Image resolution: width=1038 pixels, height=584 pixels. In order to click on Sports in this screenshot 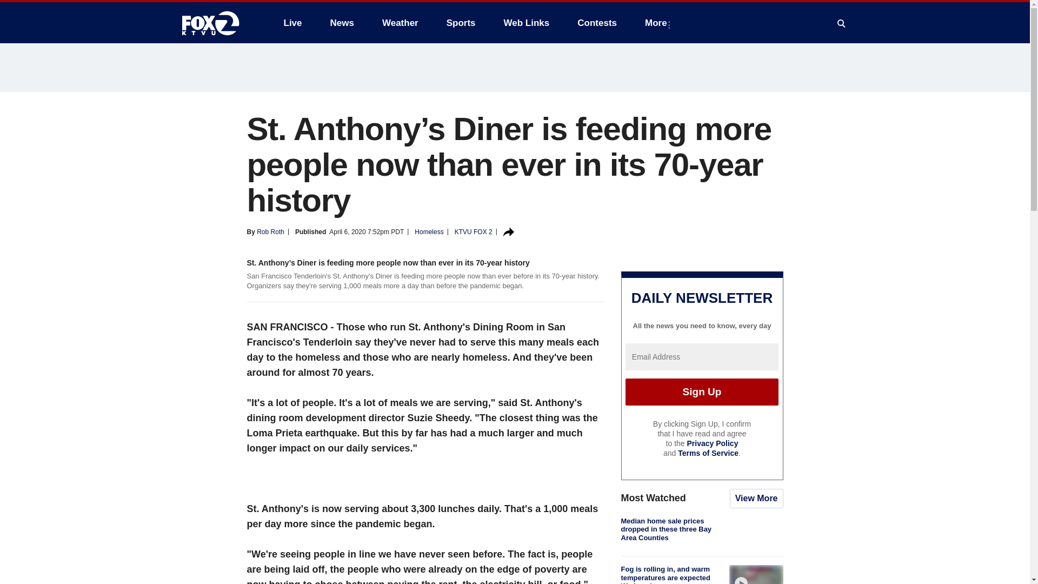, I will do `click(461, 23)`.